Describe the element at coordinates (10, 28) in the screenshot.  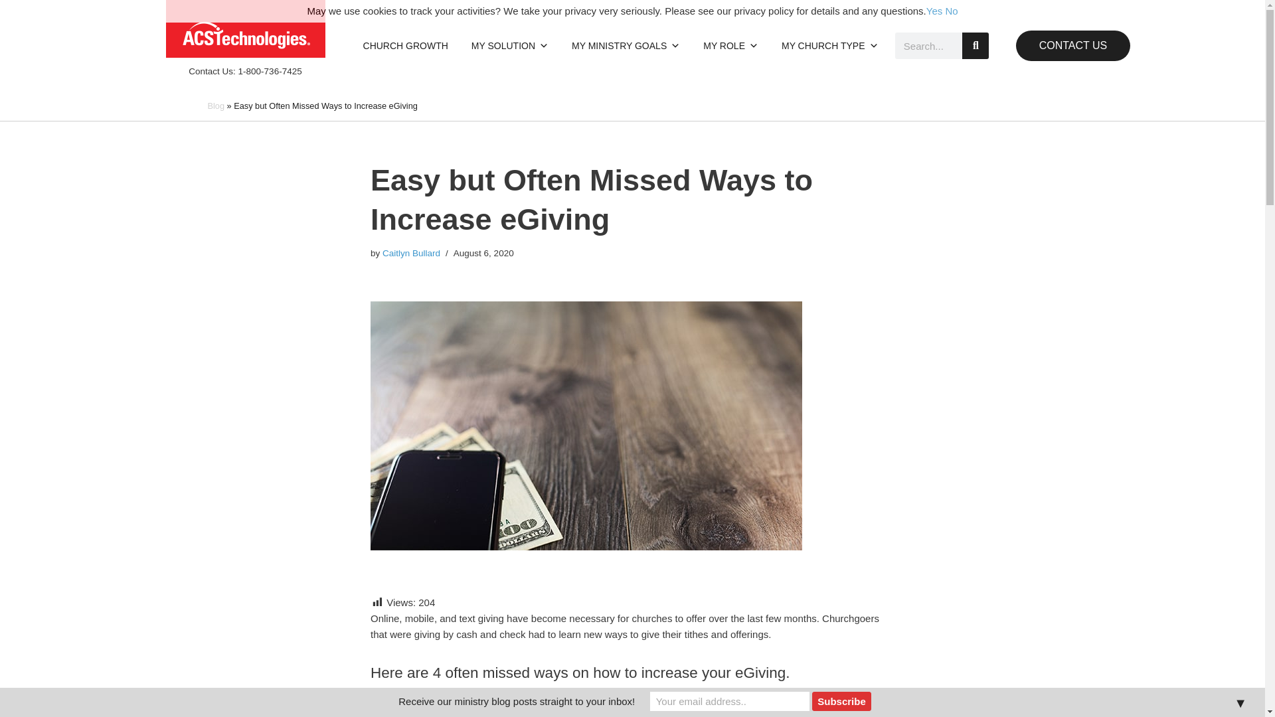
I see `Skip to content` at that location.